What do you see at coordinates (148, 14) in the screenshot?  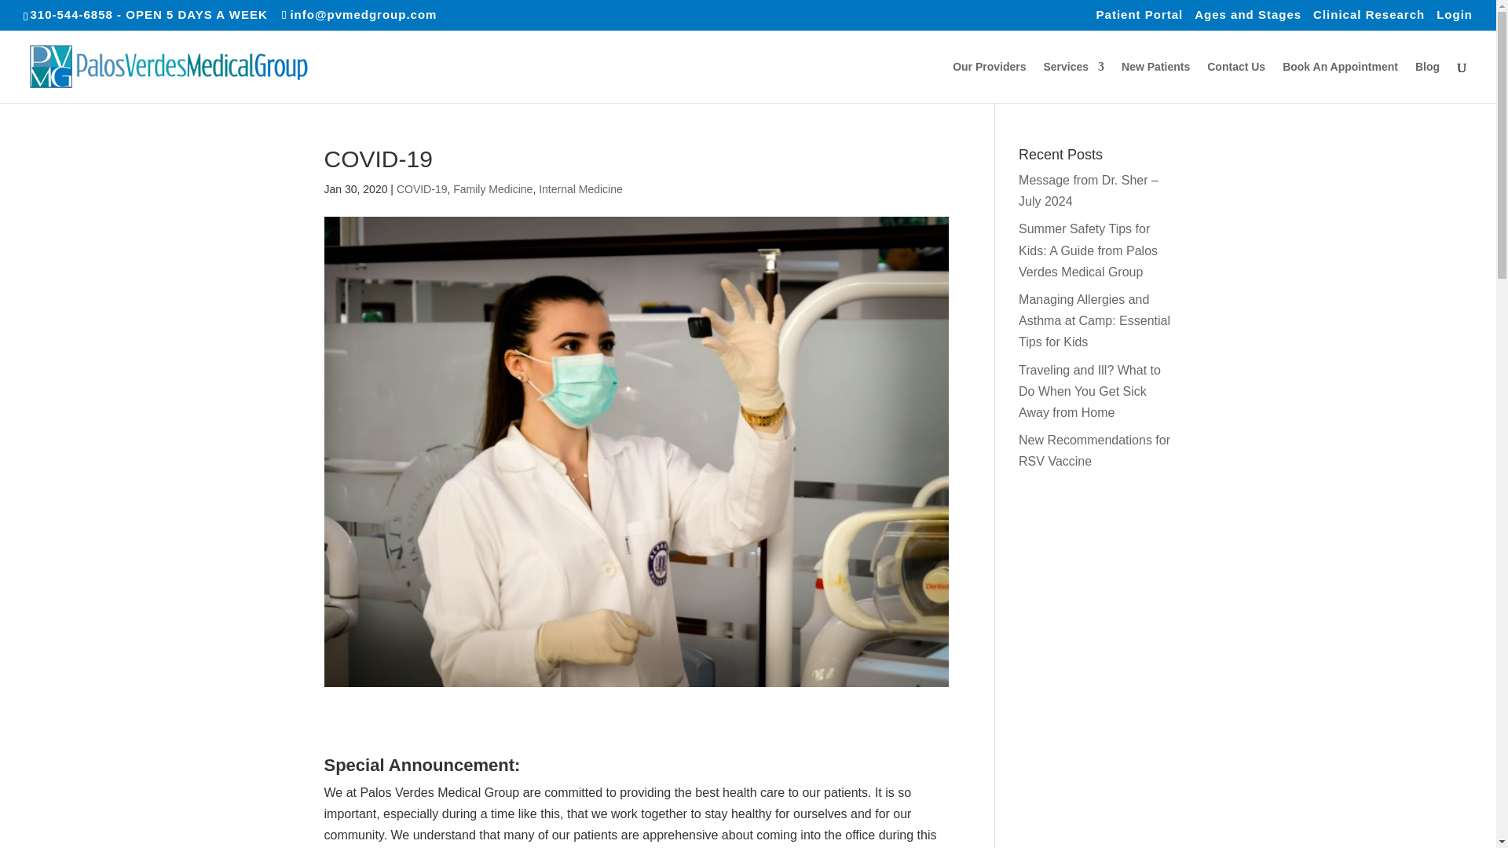 I see `310-544-6858 - OPEN 5 DAYS A WEEK` at bounding box center [148, 14].